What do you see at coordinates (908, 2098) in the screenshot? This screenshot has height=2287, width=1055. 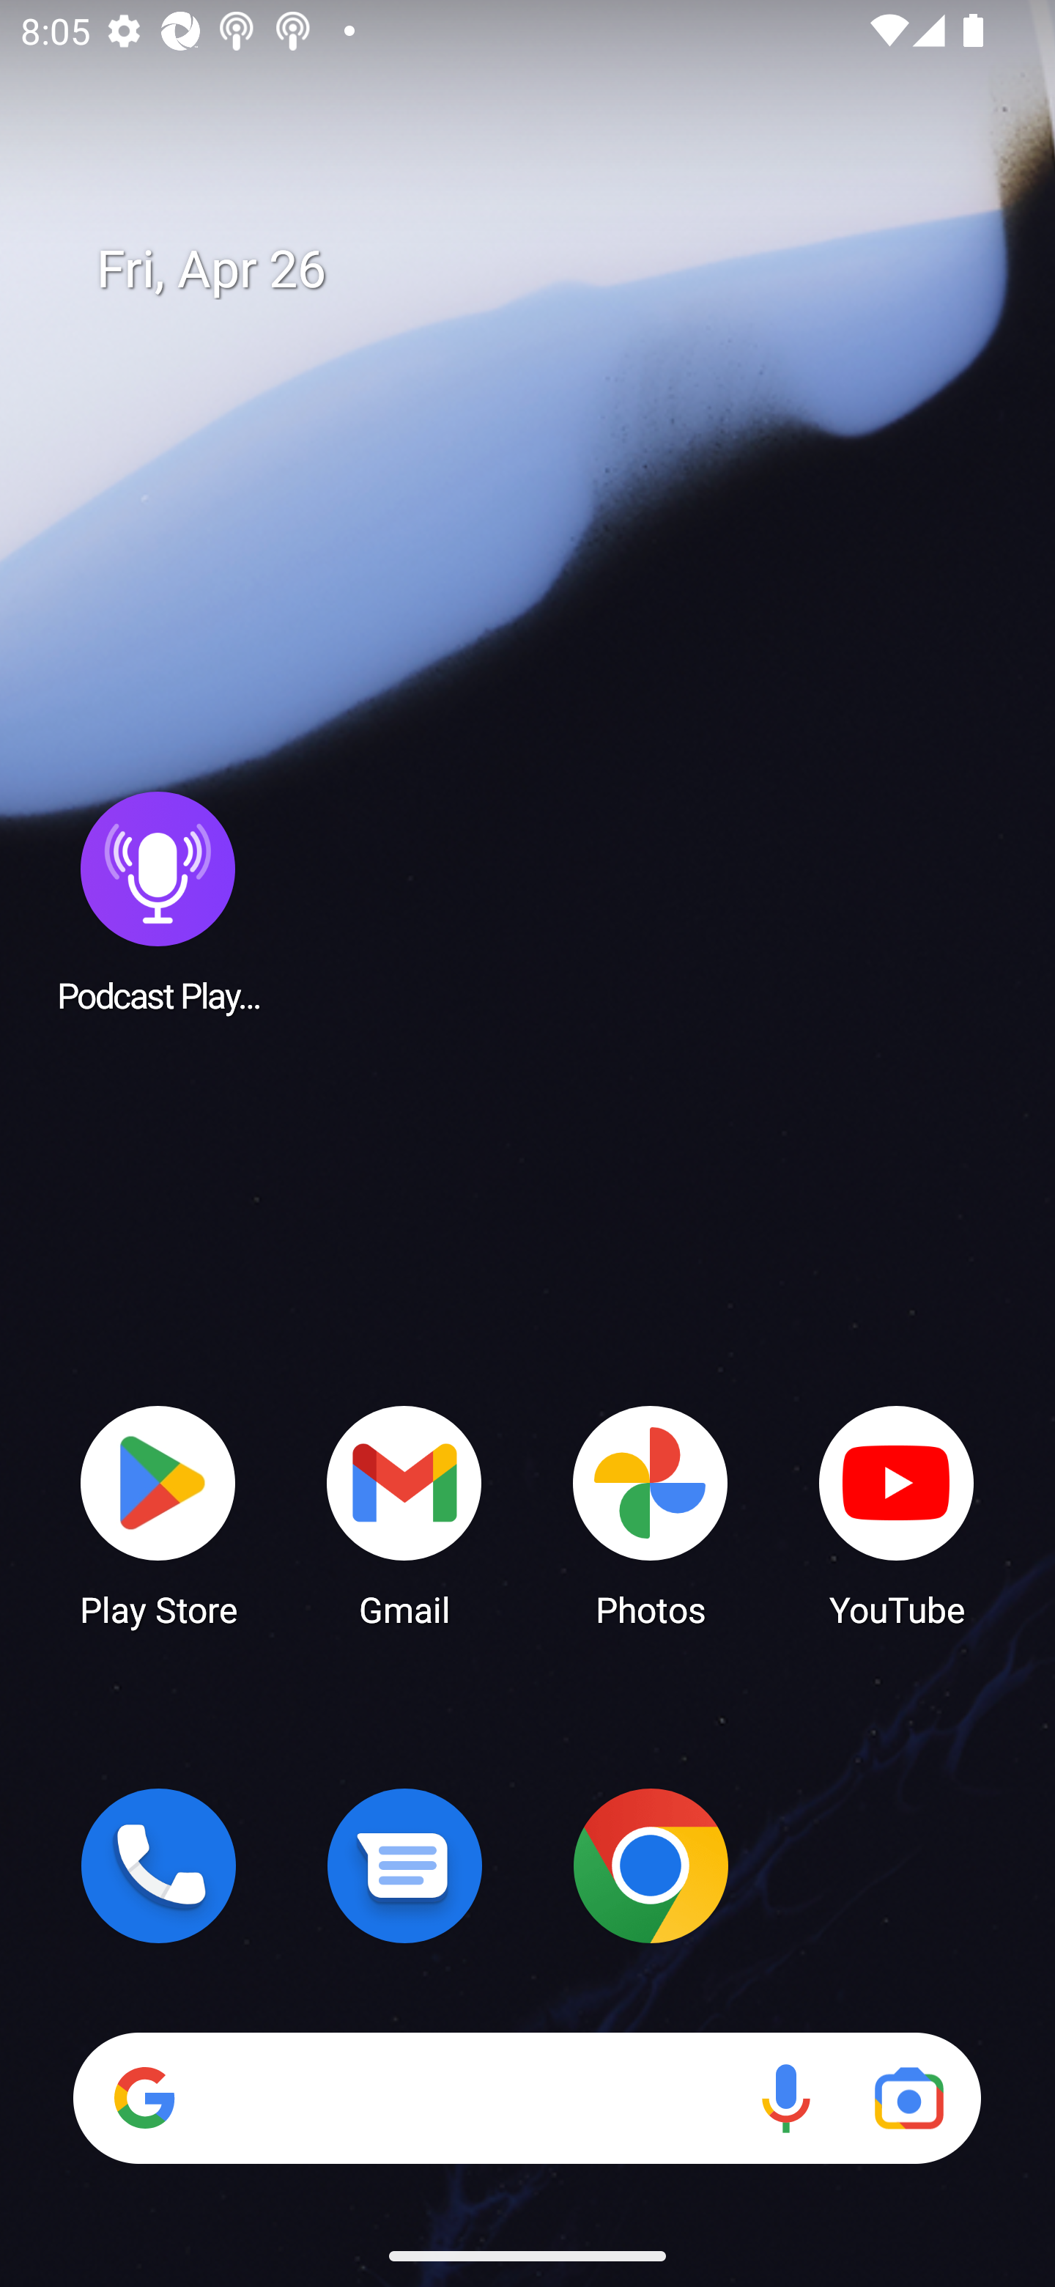 I see `Google Lens` at bounding box center [908, 2098].